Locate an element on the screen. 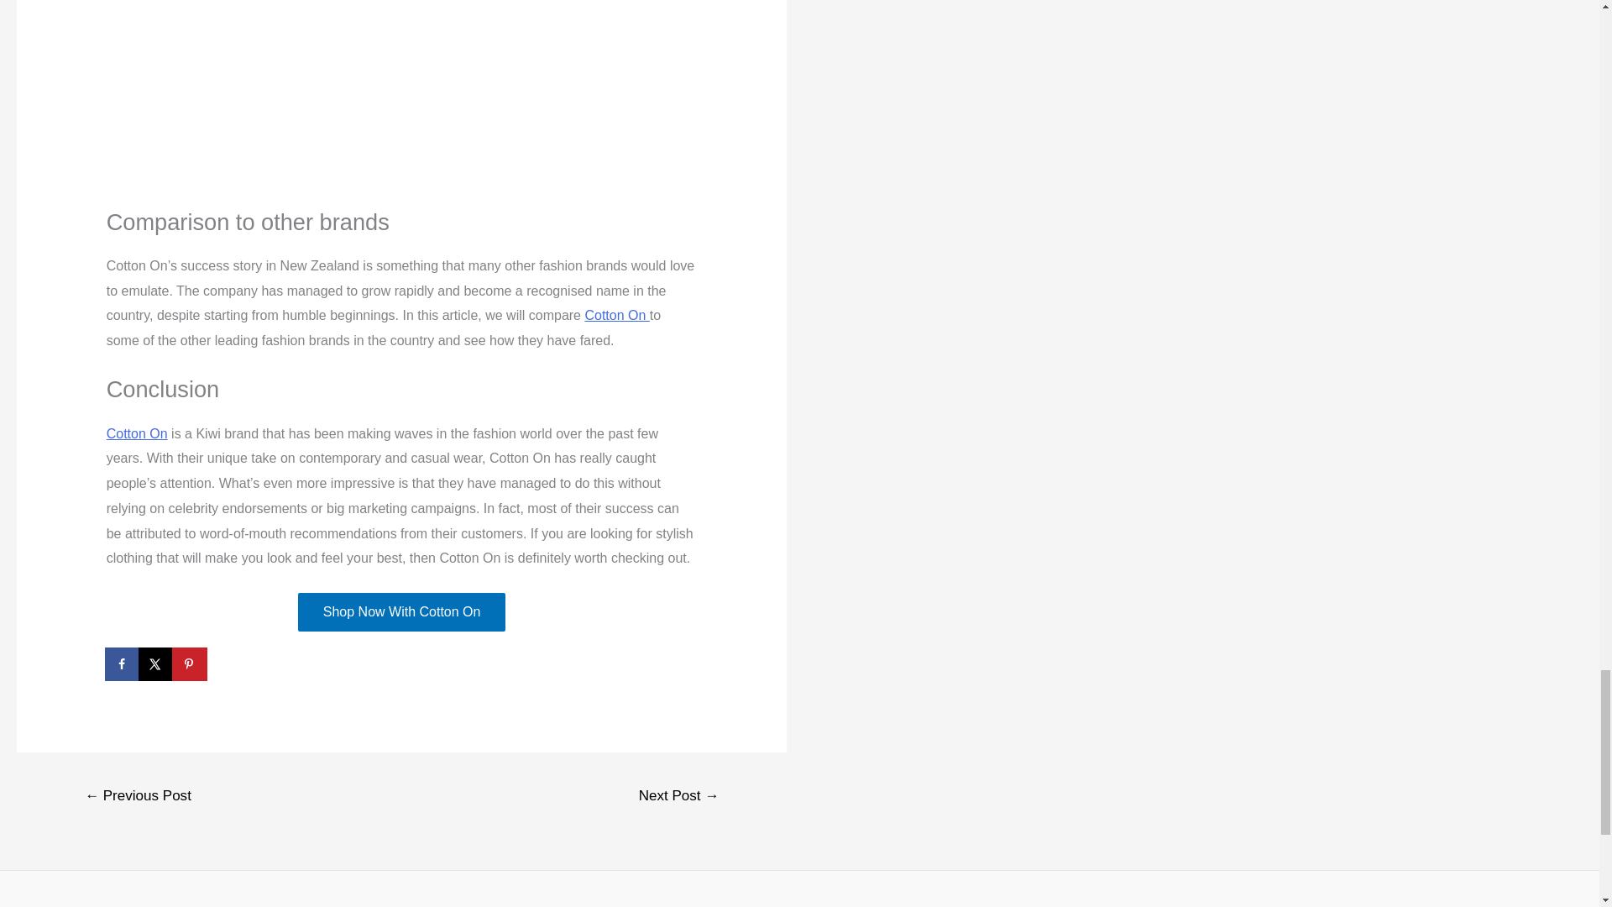 This screenshot has width=1612, height=907. Share on Facebook is located at coordinates (123, 664).